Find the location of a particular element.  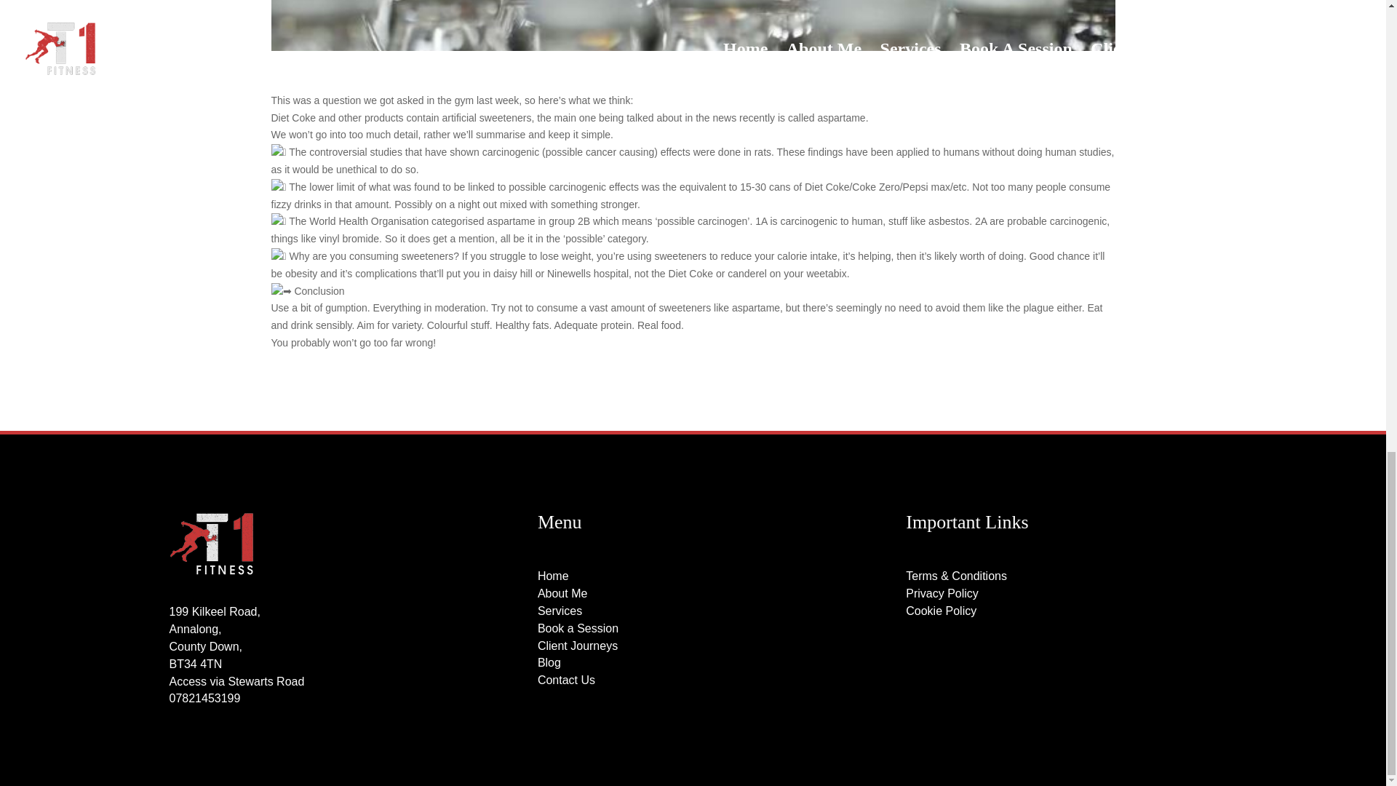

About Me is located at coordinates (562, 593).